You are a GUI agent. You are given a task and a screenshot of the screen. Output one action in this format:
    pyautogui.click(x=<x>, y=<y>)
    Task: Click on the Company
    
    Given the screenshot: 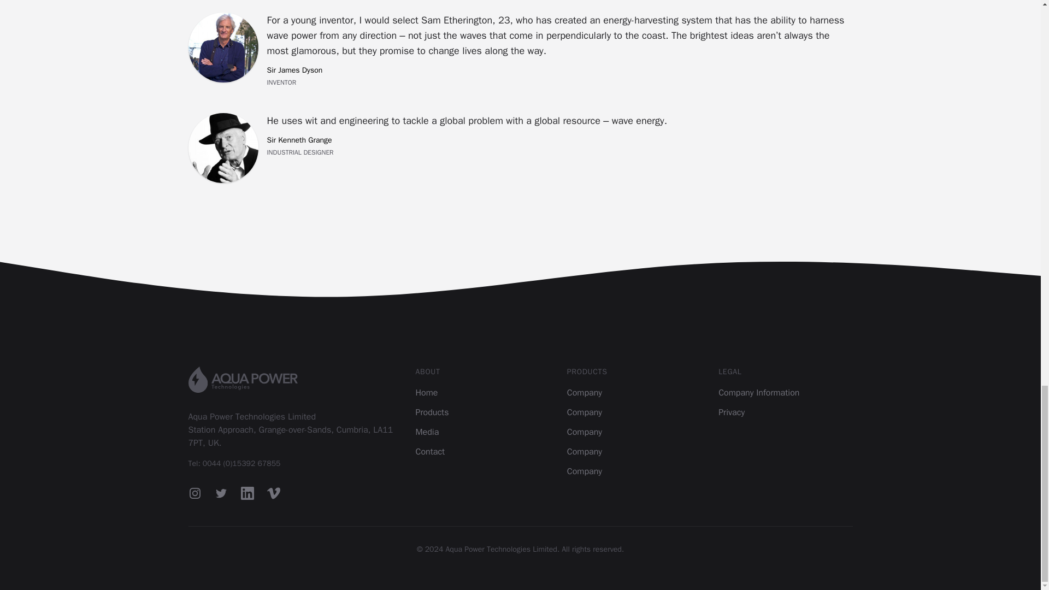 What is the action you would take?
    pyautogui.click(x=585, y=432)
    